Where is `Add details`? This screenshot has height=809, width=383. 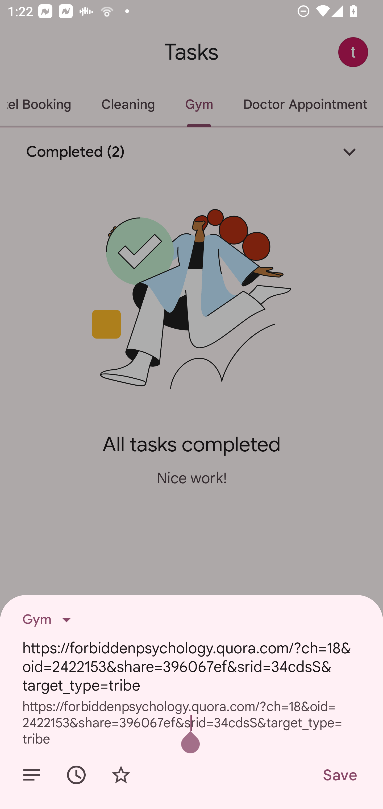
Add details is located at coordinates (31, 775).